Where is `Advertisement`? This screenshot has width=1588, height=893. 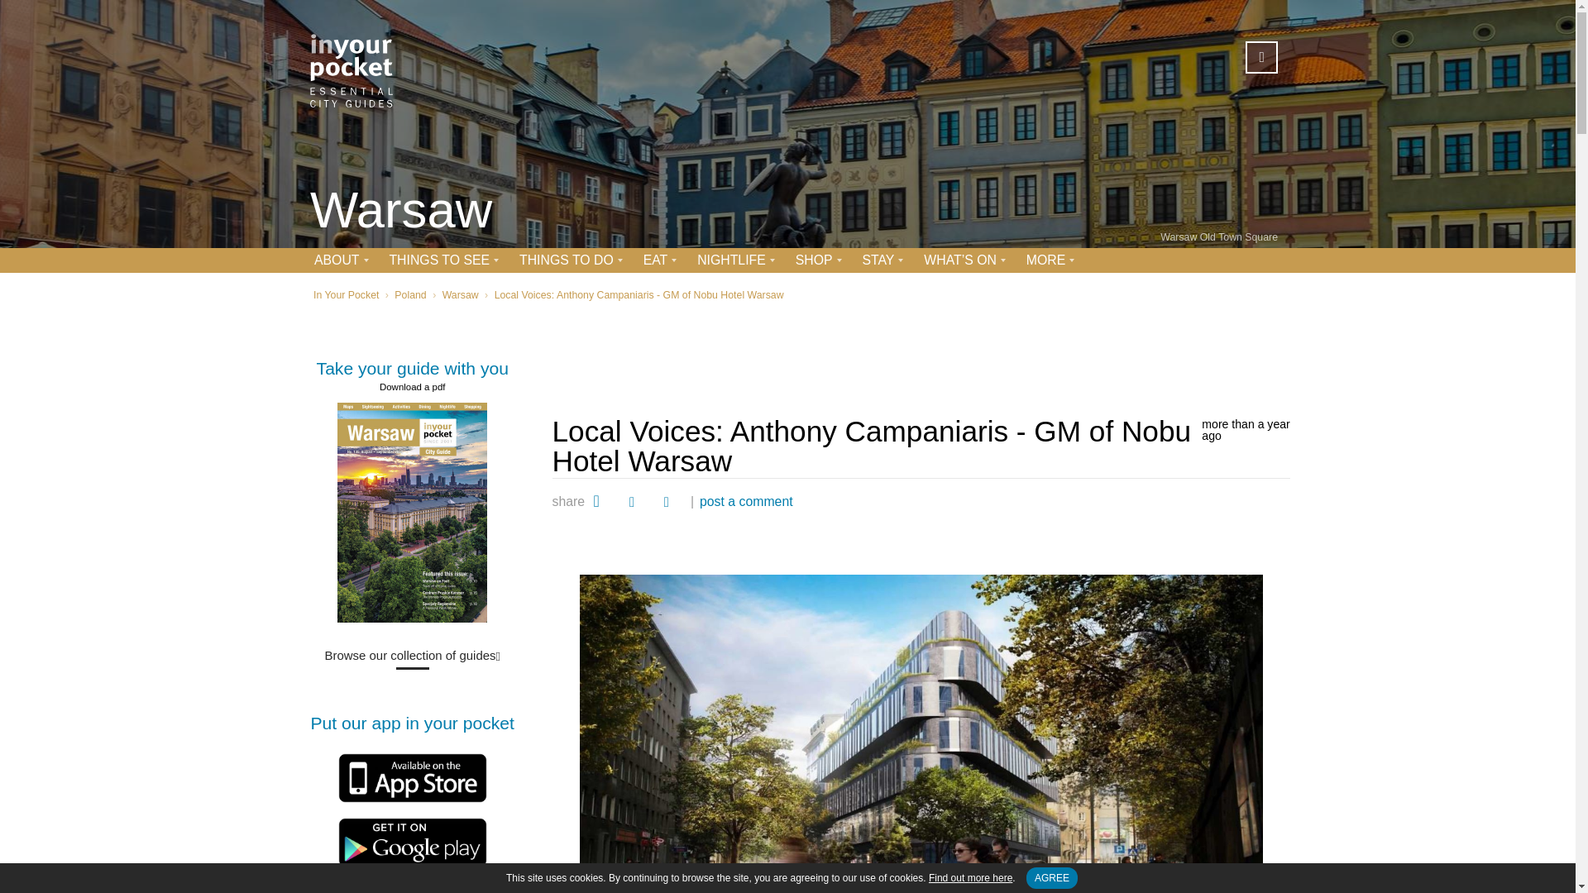
Advertisement is located at coordinates (921, 355).